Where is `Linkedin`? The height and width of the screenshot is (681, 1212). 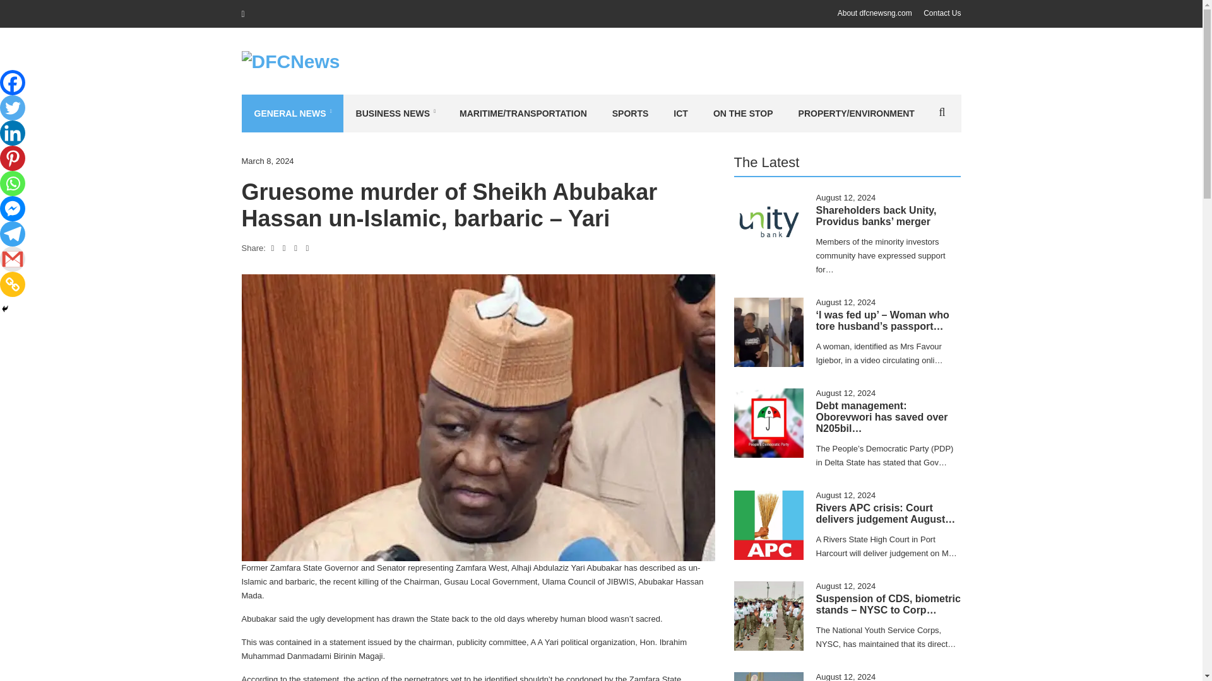 Linkedin is located at coordinates (13, 133).